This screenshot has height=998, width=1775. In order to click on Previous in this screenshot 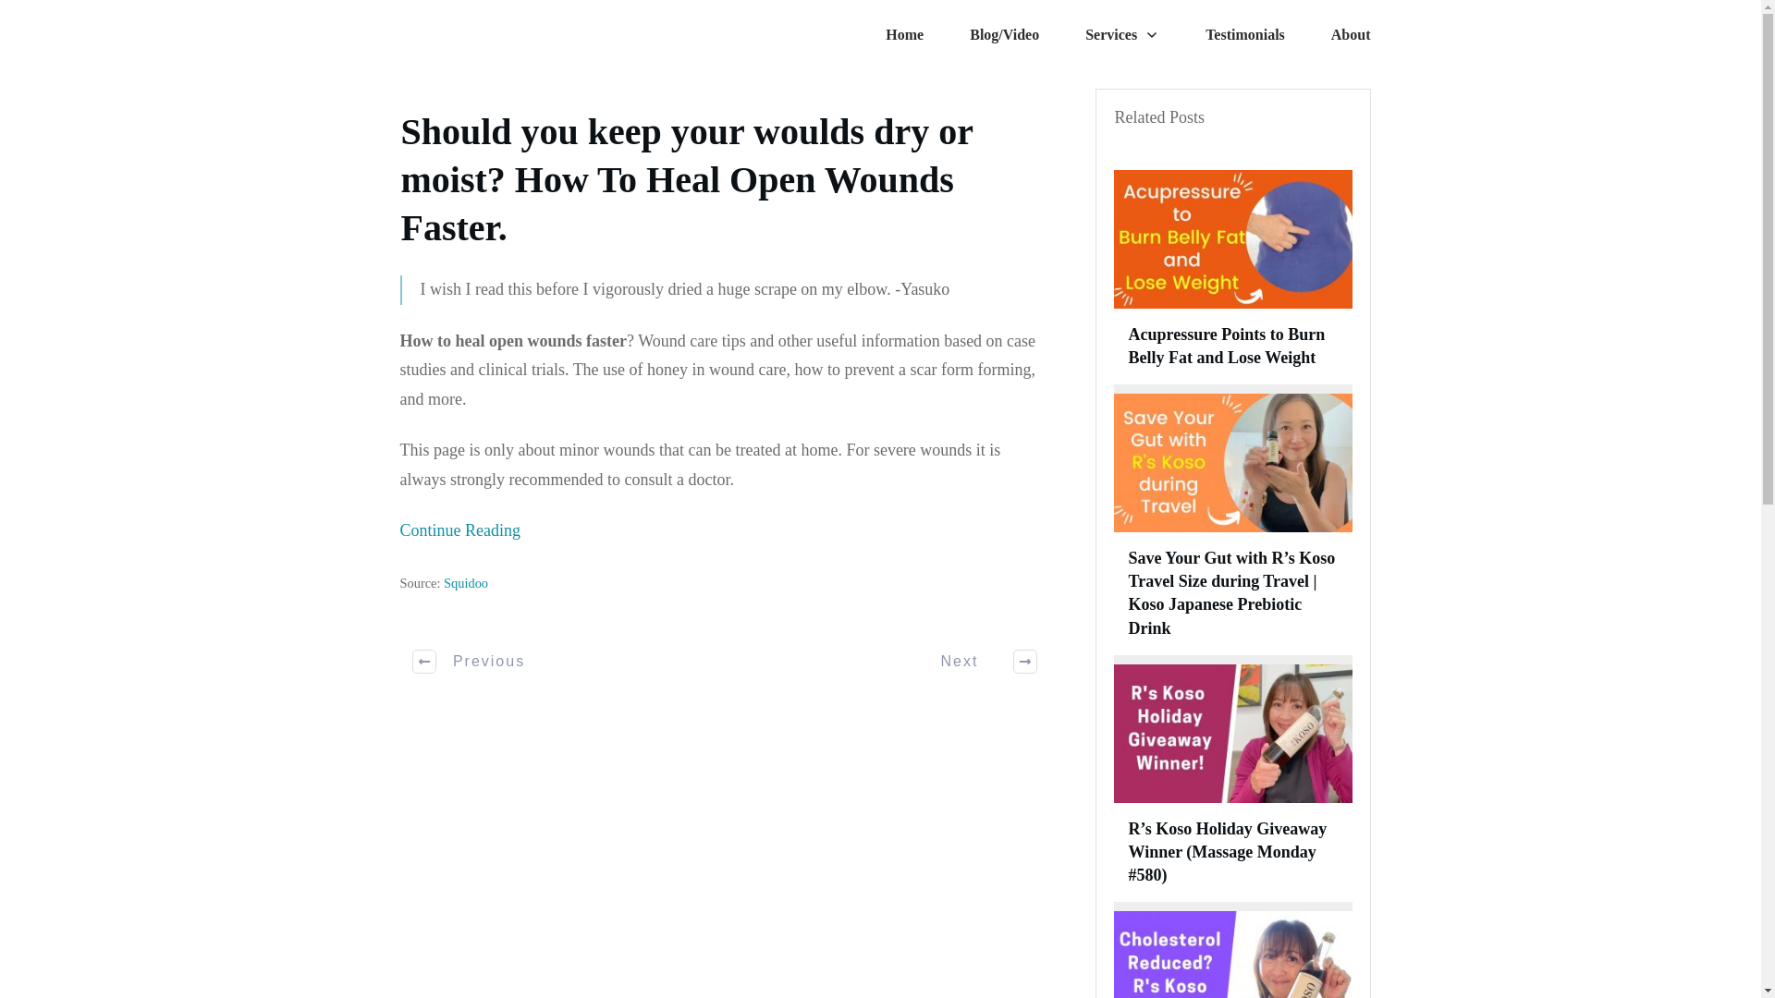, I will do `click(470, 662)`.